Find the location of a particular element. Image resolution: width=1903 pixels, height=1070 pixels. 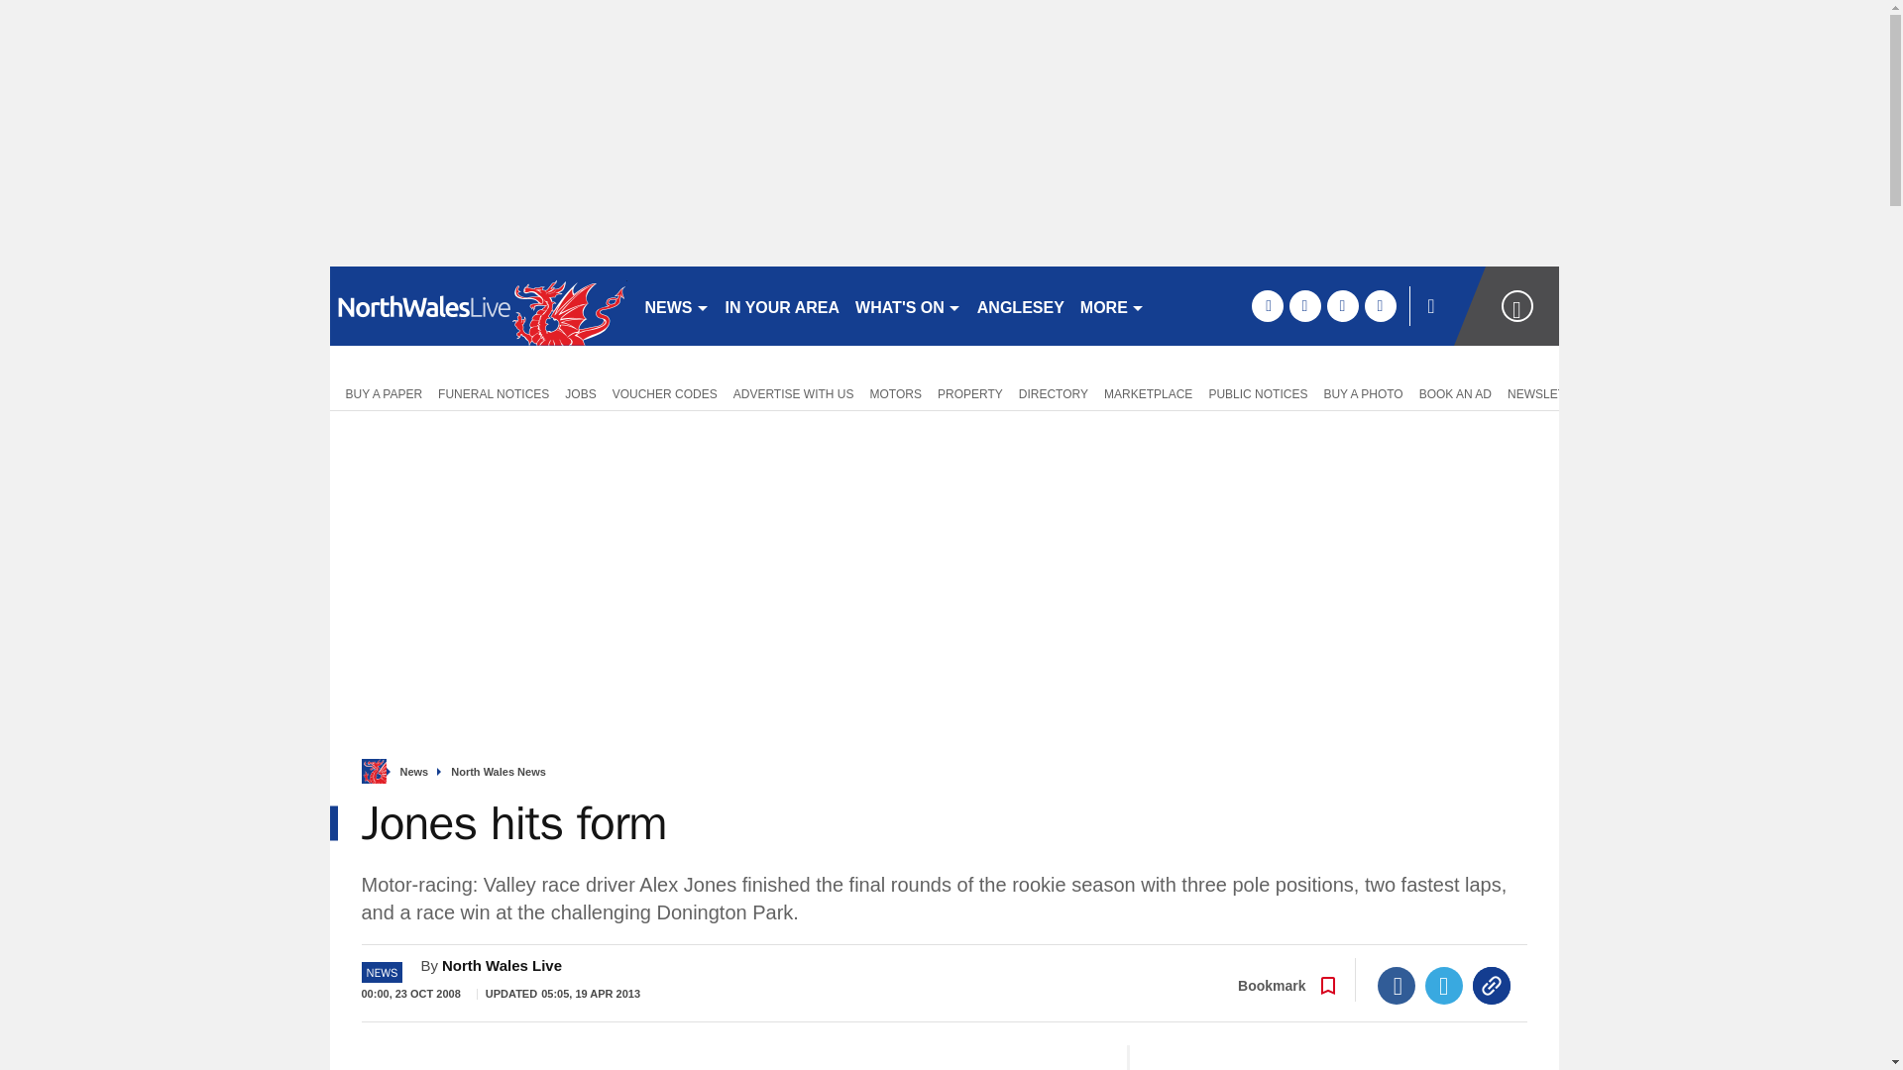

NEWS is located at coordinates (676, 305).